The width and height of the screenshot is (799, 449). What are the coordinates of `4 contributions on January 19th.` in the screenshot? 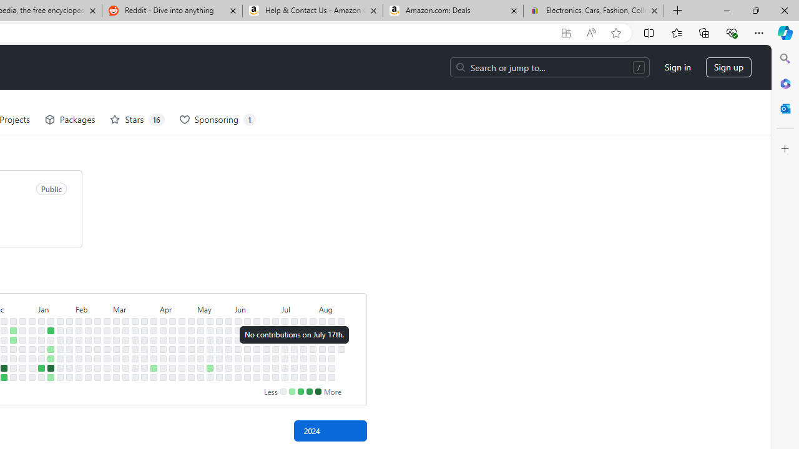 It's located at (51, 368).